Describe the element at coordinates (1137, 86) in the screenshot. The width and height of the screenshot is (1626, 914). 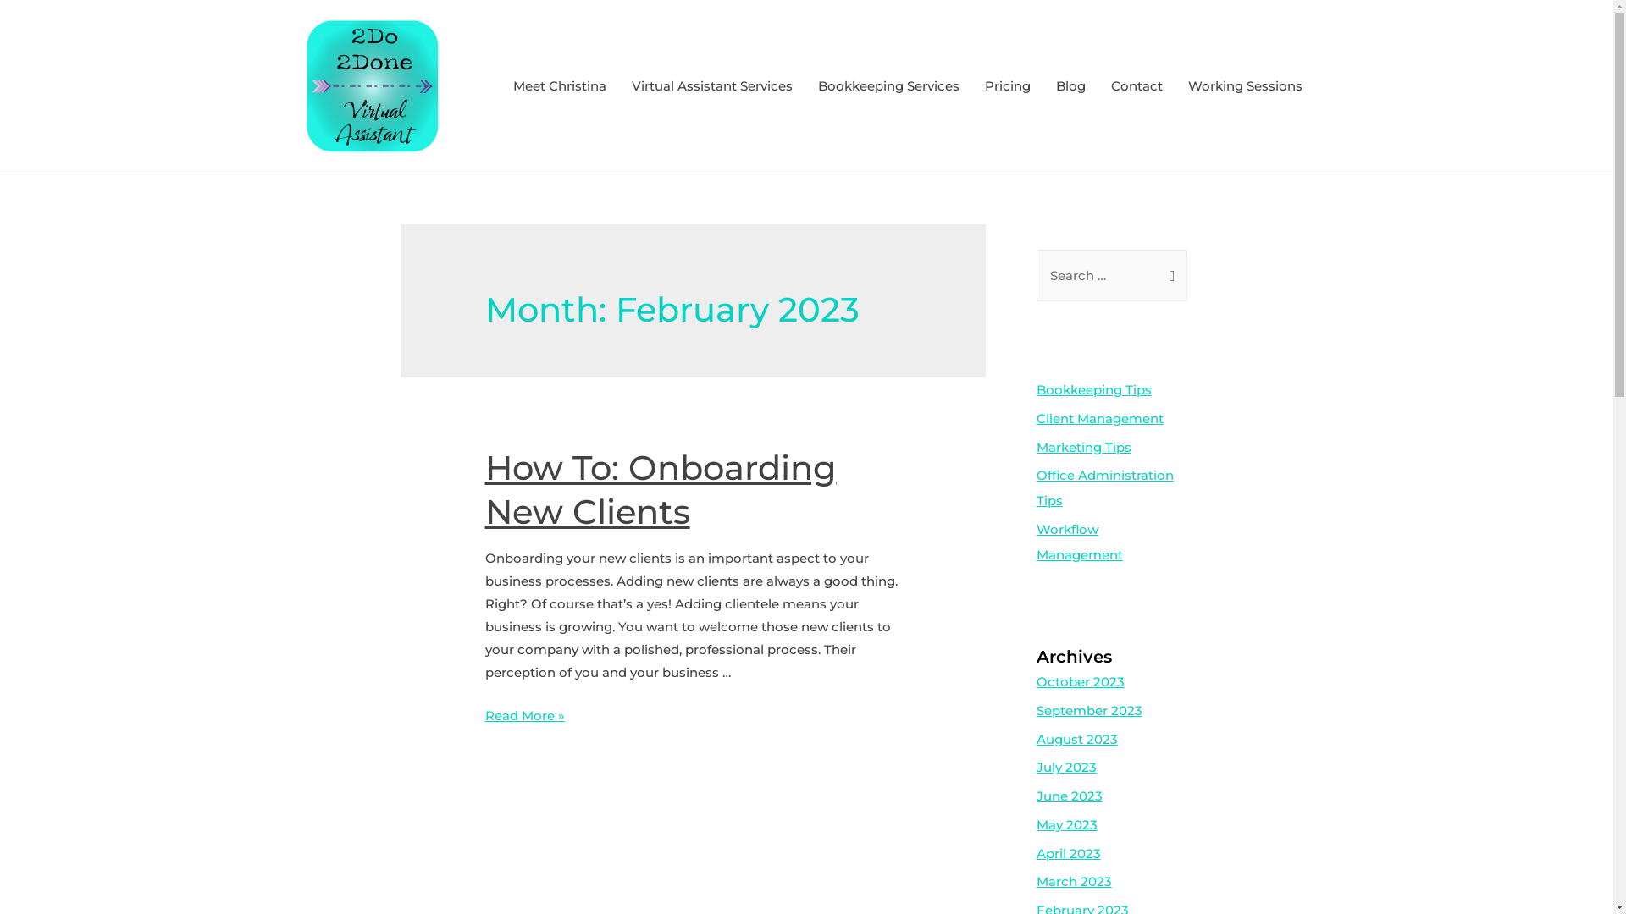
I see `Contact` at that location.